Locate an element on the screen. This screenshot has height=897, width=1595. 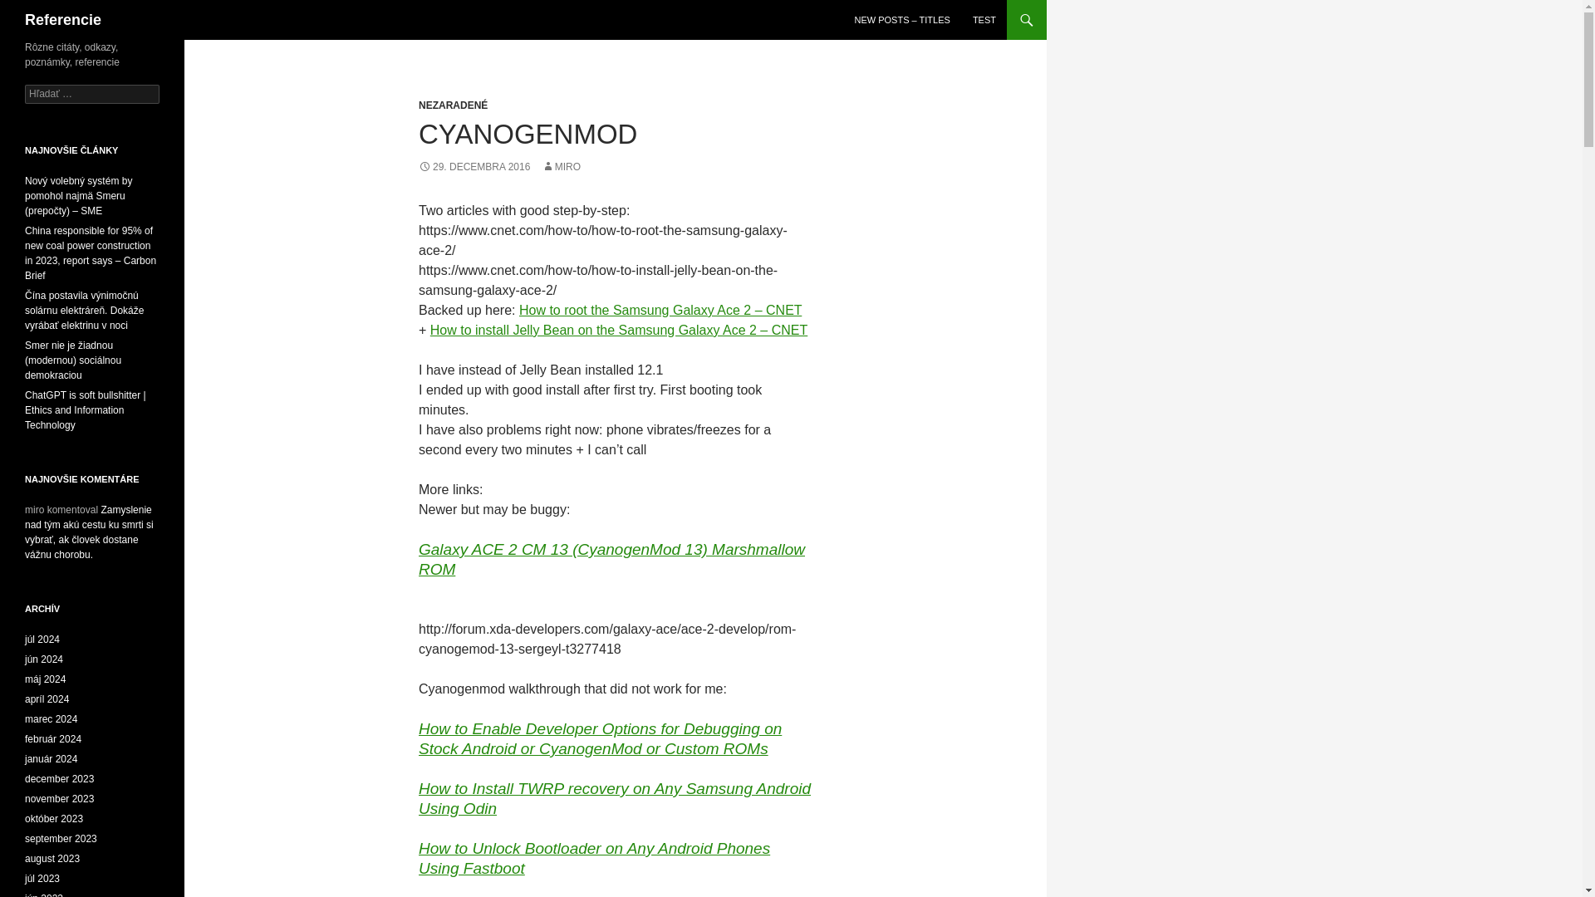
august 2023 is located at coordinates (52, 859).